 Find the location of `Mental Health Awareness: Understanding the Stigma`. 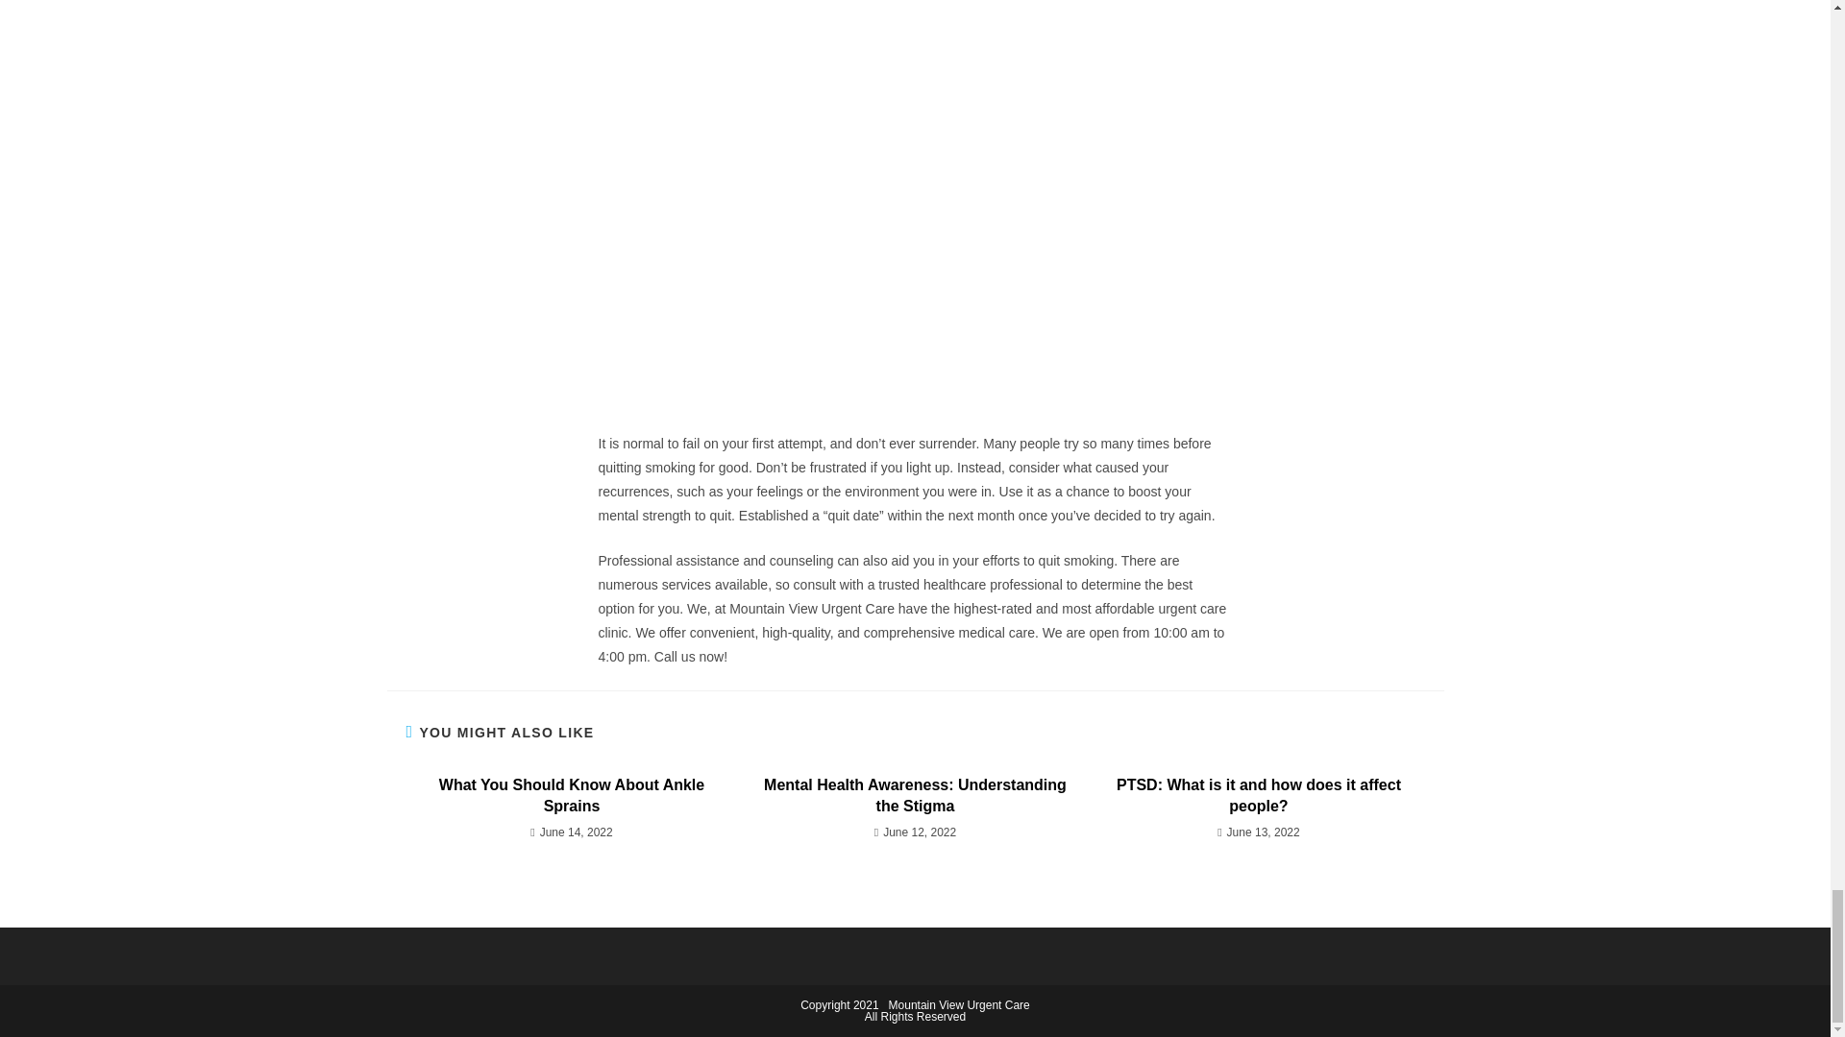

Mental Health Awareness: Understanding the Stigma is located at coordinates (915, 796).